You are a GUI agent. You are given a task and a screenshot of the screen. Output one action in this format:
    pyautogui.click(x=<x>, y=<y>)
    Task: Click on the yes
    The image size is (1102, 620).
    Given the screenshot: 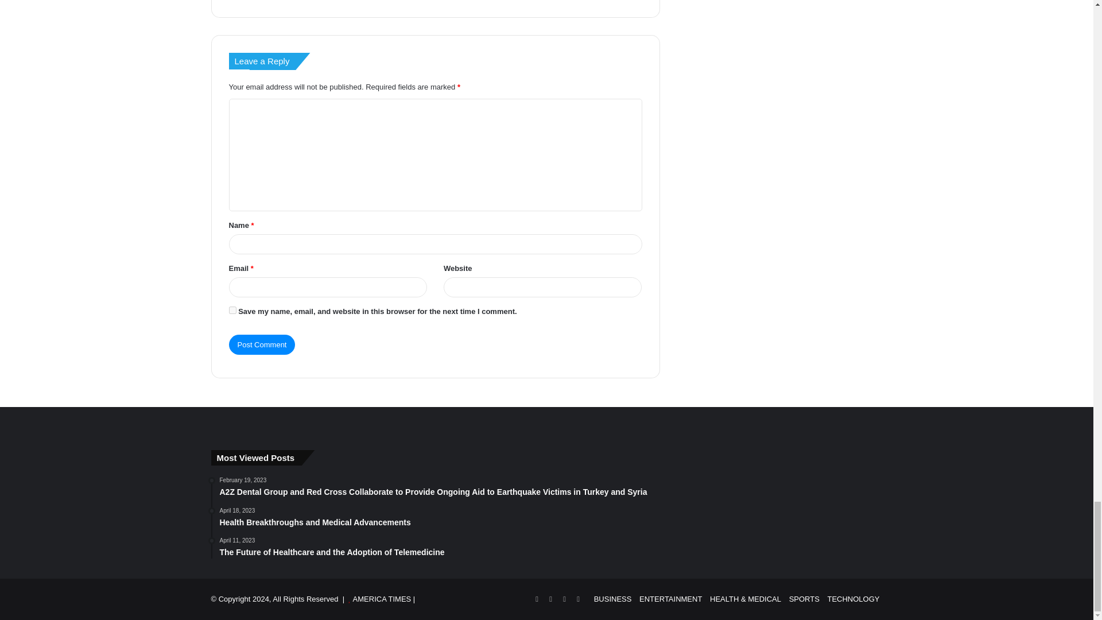 What is the action you would take?
    pyautogui.click(x=232, y=310)
    